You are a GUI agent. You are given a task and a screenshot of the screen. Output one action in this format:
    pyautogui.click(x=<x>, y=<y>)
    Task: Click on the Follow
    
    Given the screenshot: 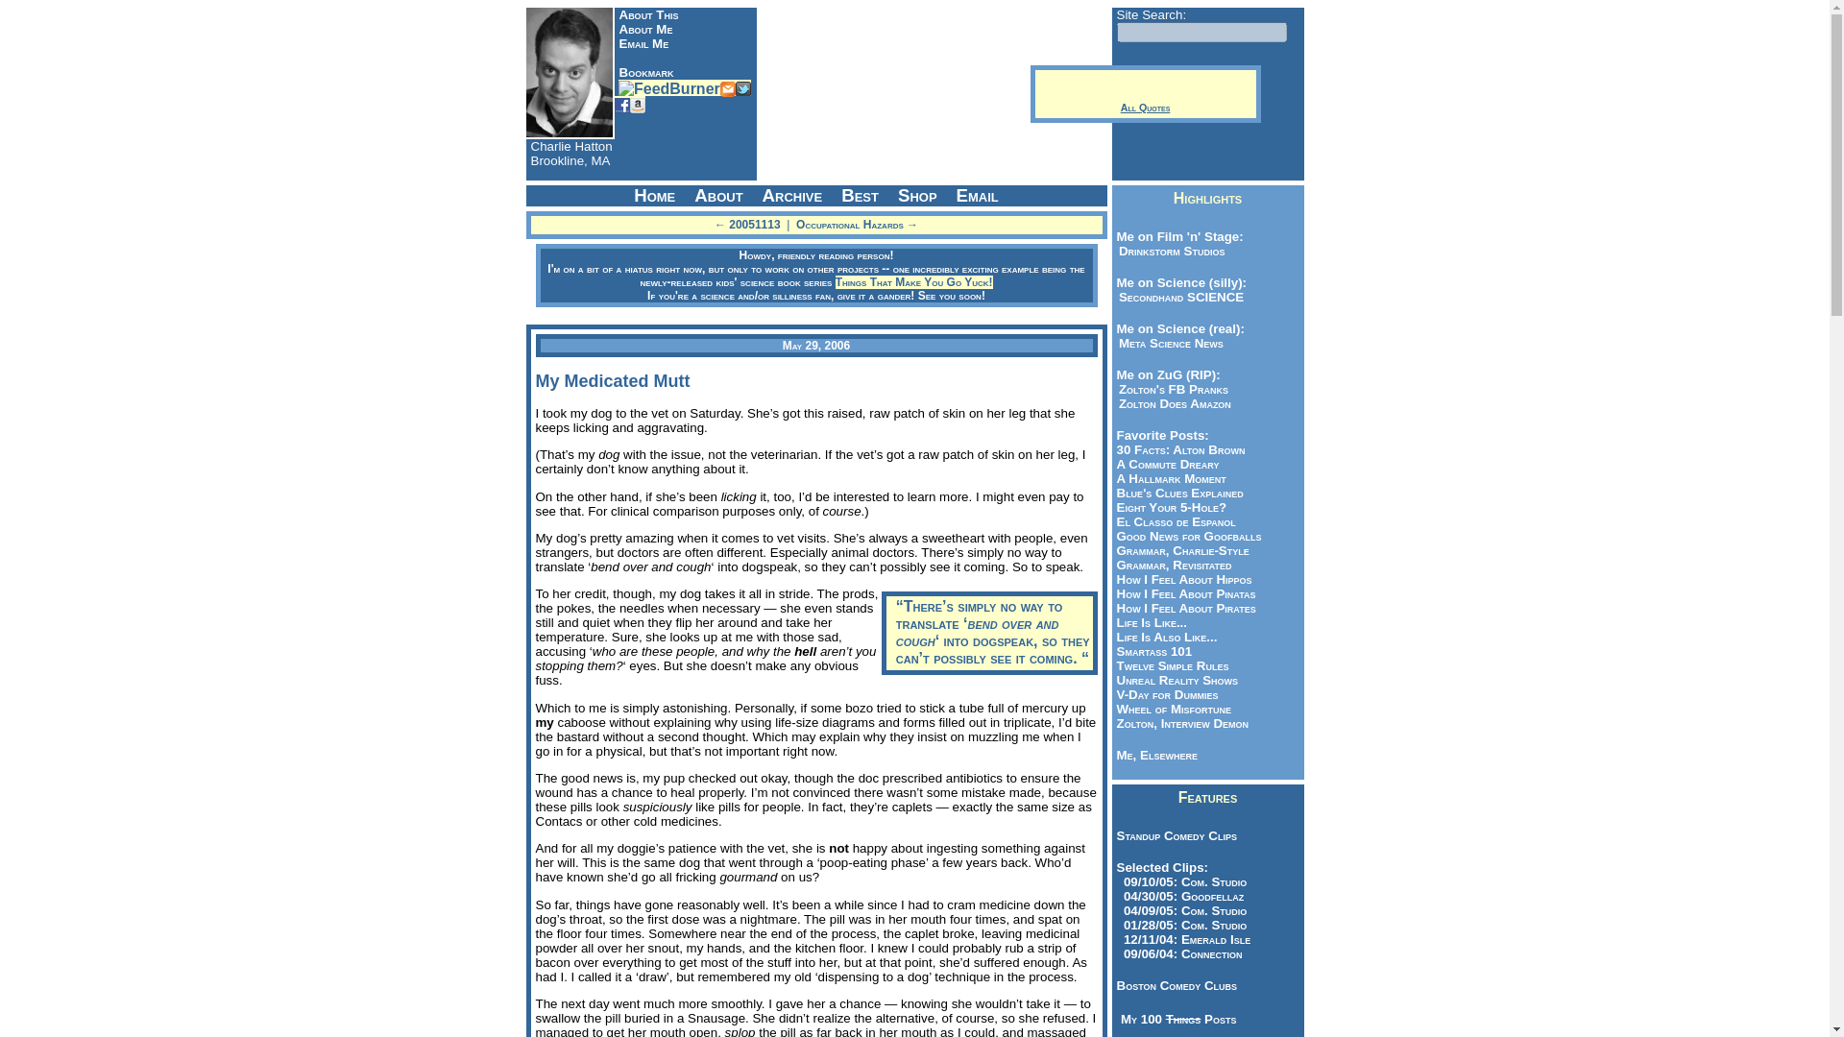 What is the action you would take?
    pyautogui.click(x=743, y=88)
    